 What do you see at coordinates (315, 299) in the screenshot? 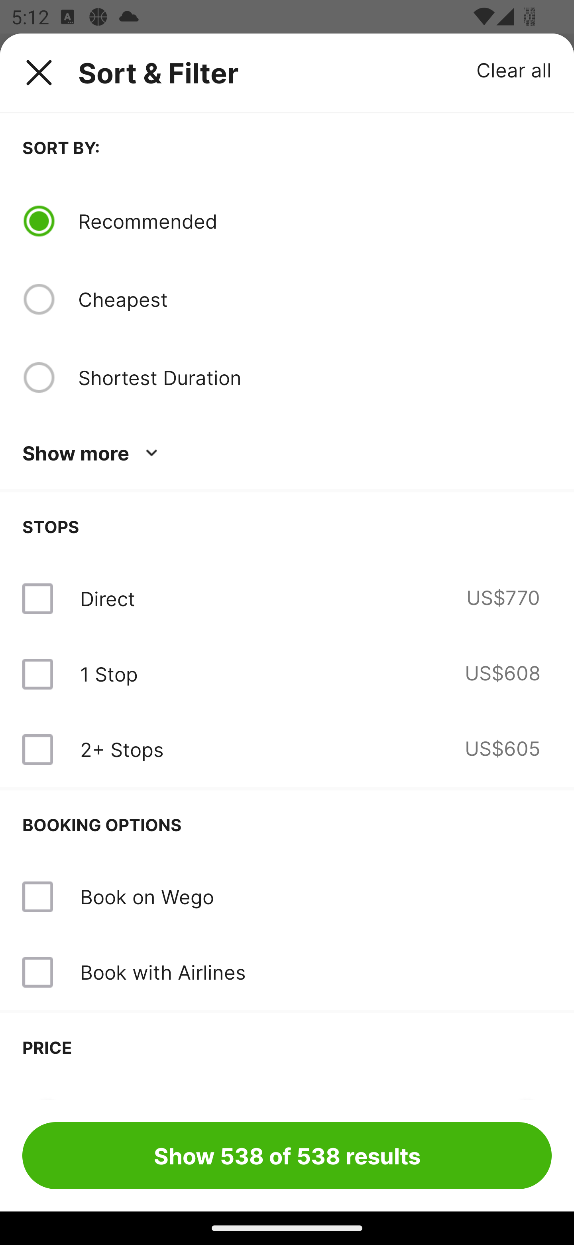
I see `Cheapest` at bounding box center [315, 299].